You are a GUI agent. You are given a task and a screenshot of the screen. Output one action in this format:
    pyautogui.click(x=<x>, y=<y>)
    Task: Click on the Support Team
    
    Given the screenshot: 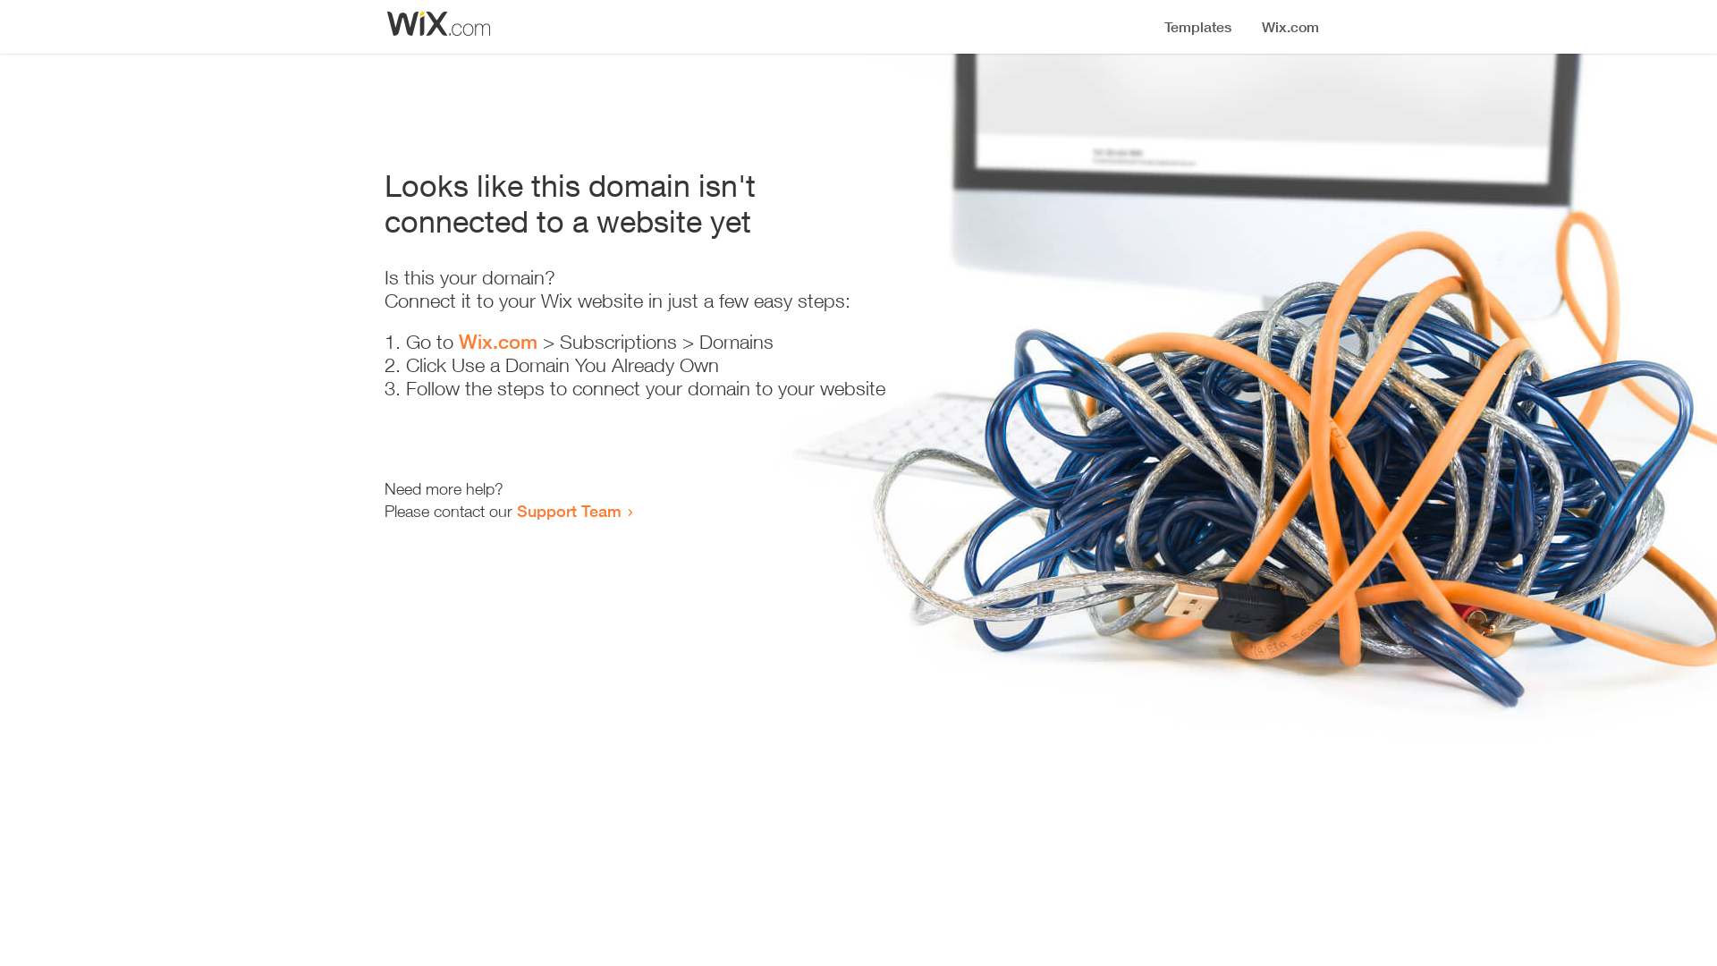 What is the action you would take?
    pyautogui.click(x=569, y=511)
    